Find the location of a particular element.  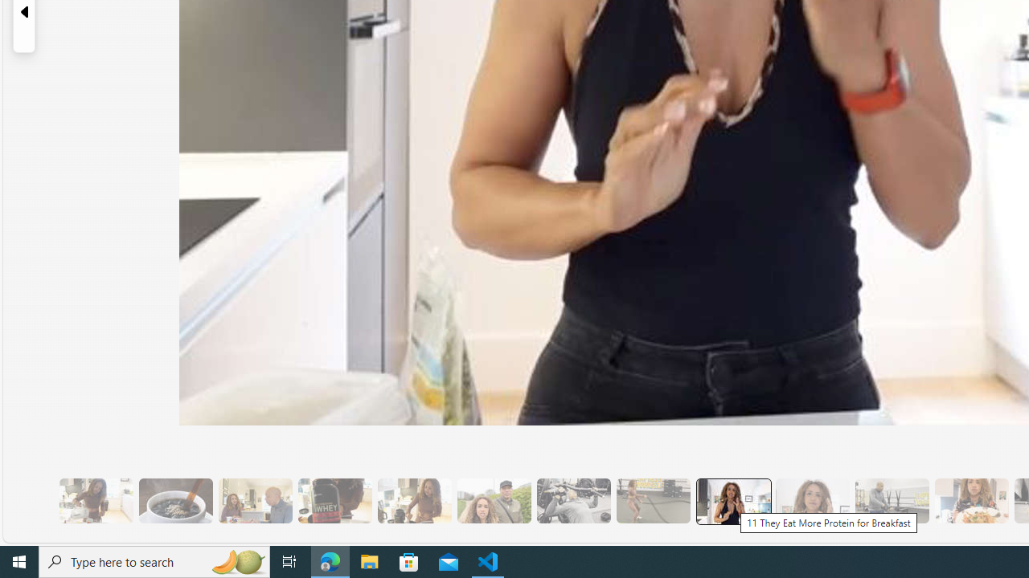

6 Since Eating More Protein Her Training Has Improved is located at coordinates (334, 501).